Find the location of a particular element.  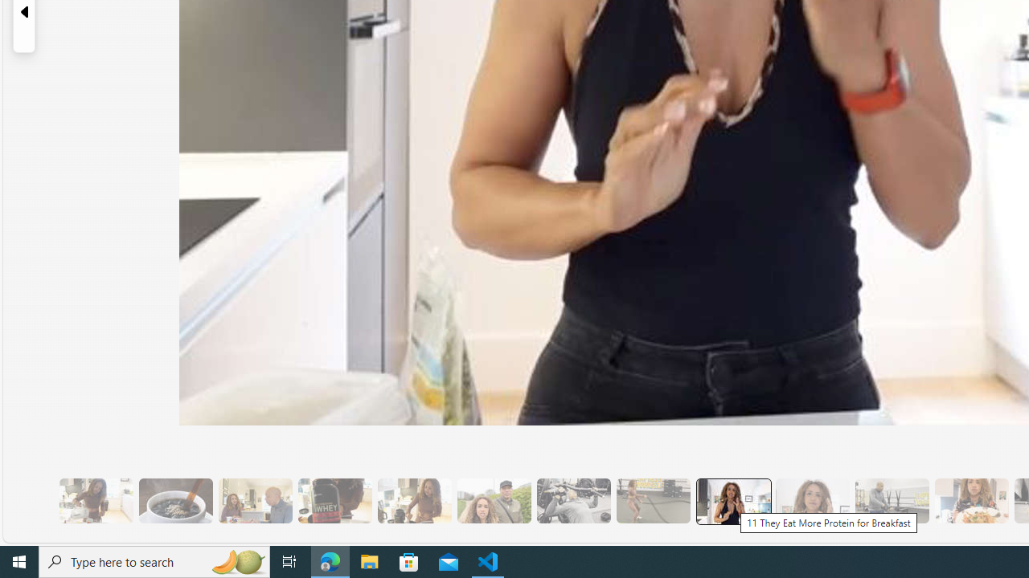

6 Since Eating More Protein Her Training Has Improved is located at coordinates (334, 501).